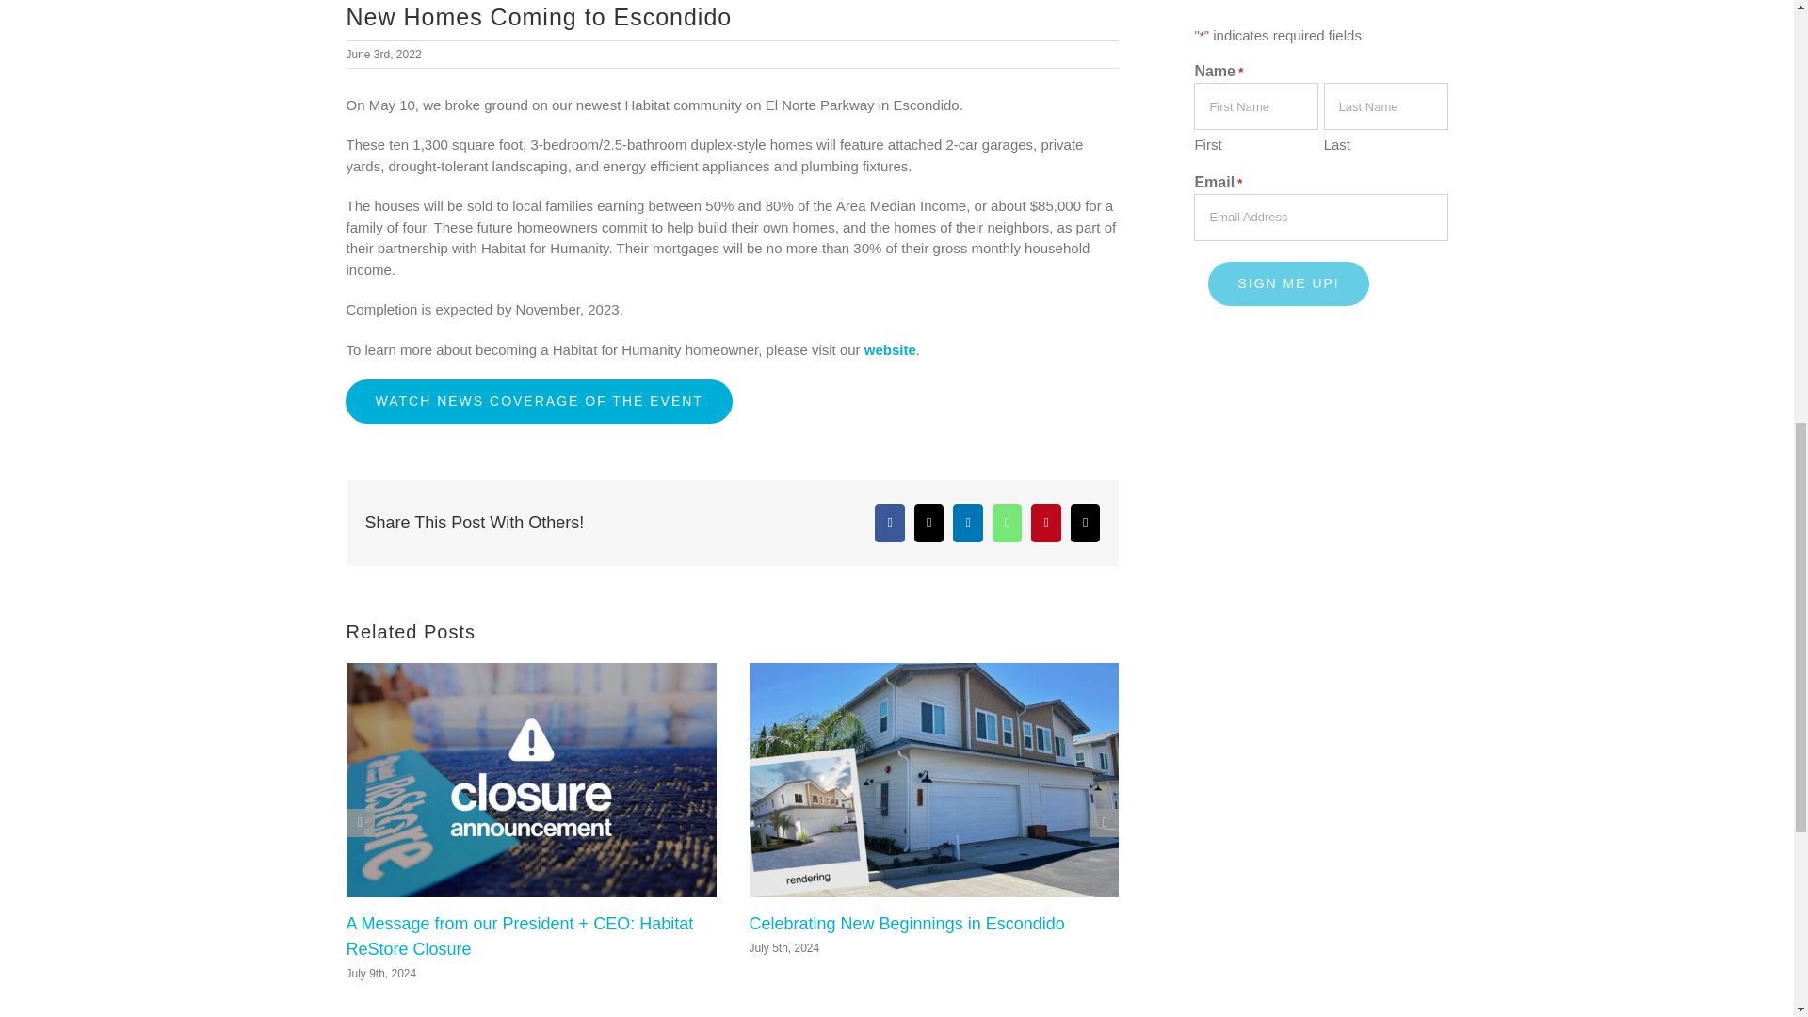  What do you see at coordinates (907, 923) in the screenshot?
I see `Celebrating New Beginnings in Escondido` at bounding box center [907, 923].